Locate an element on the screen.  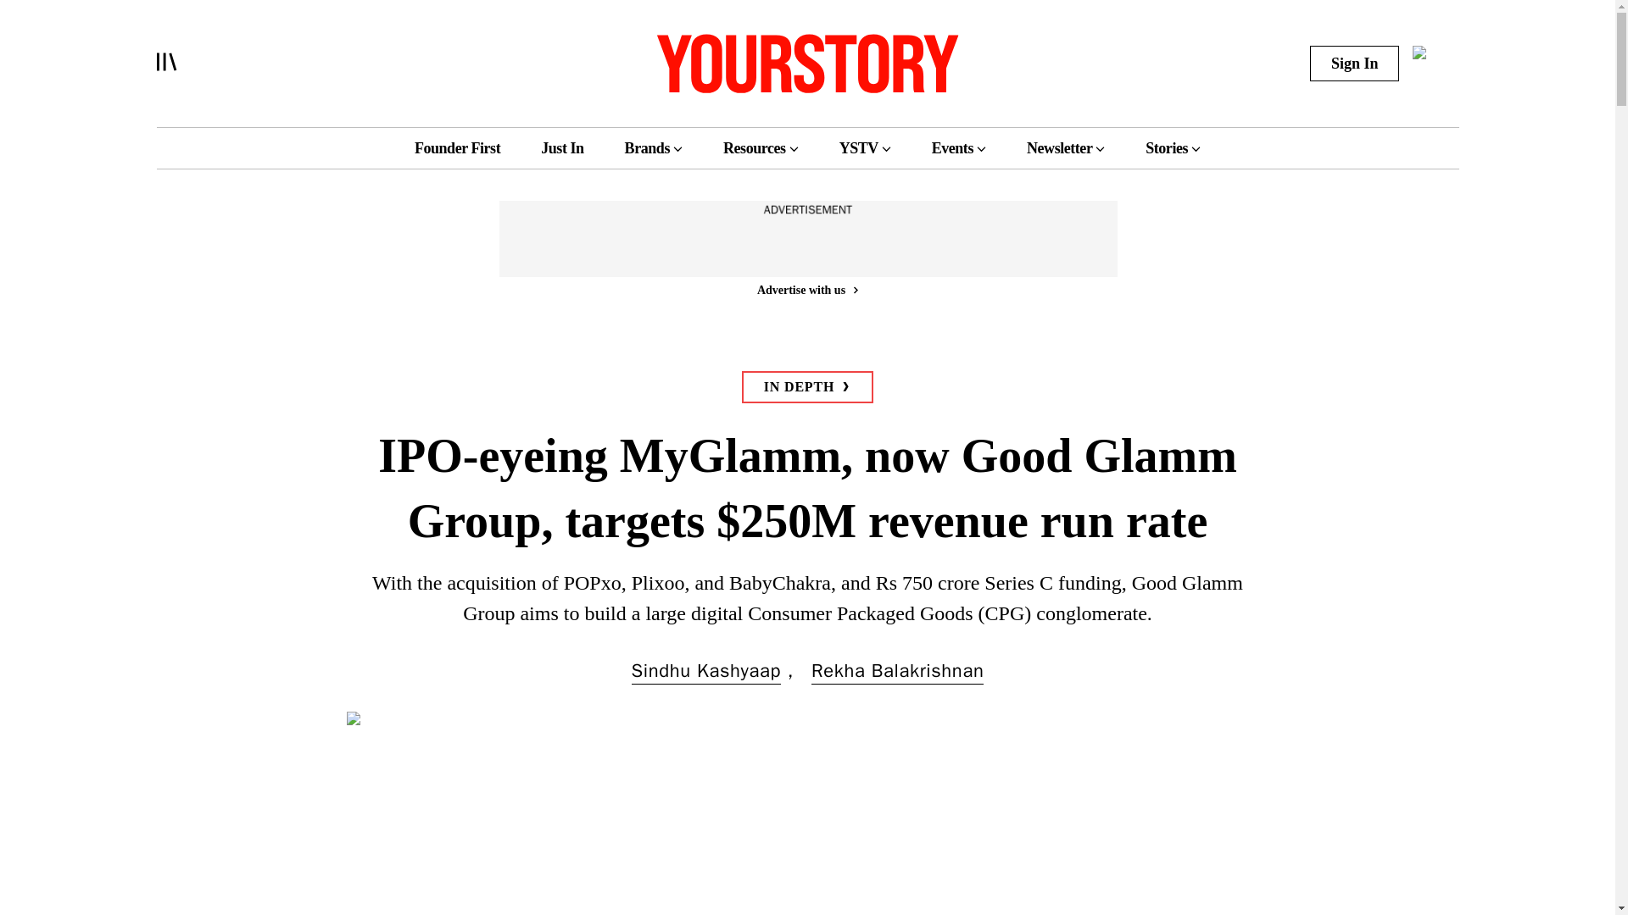
IN DEPTH is located at coordinates (807, 387).